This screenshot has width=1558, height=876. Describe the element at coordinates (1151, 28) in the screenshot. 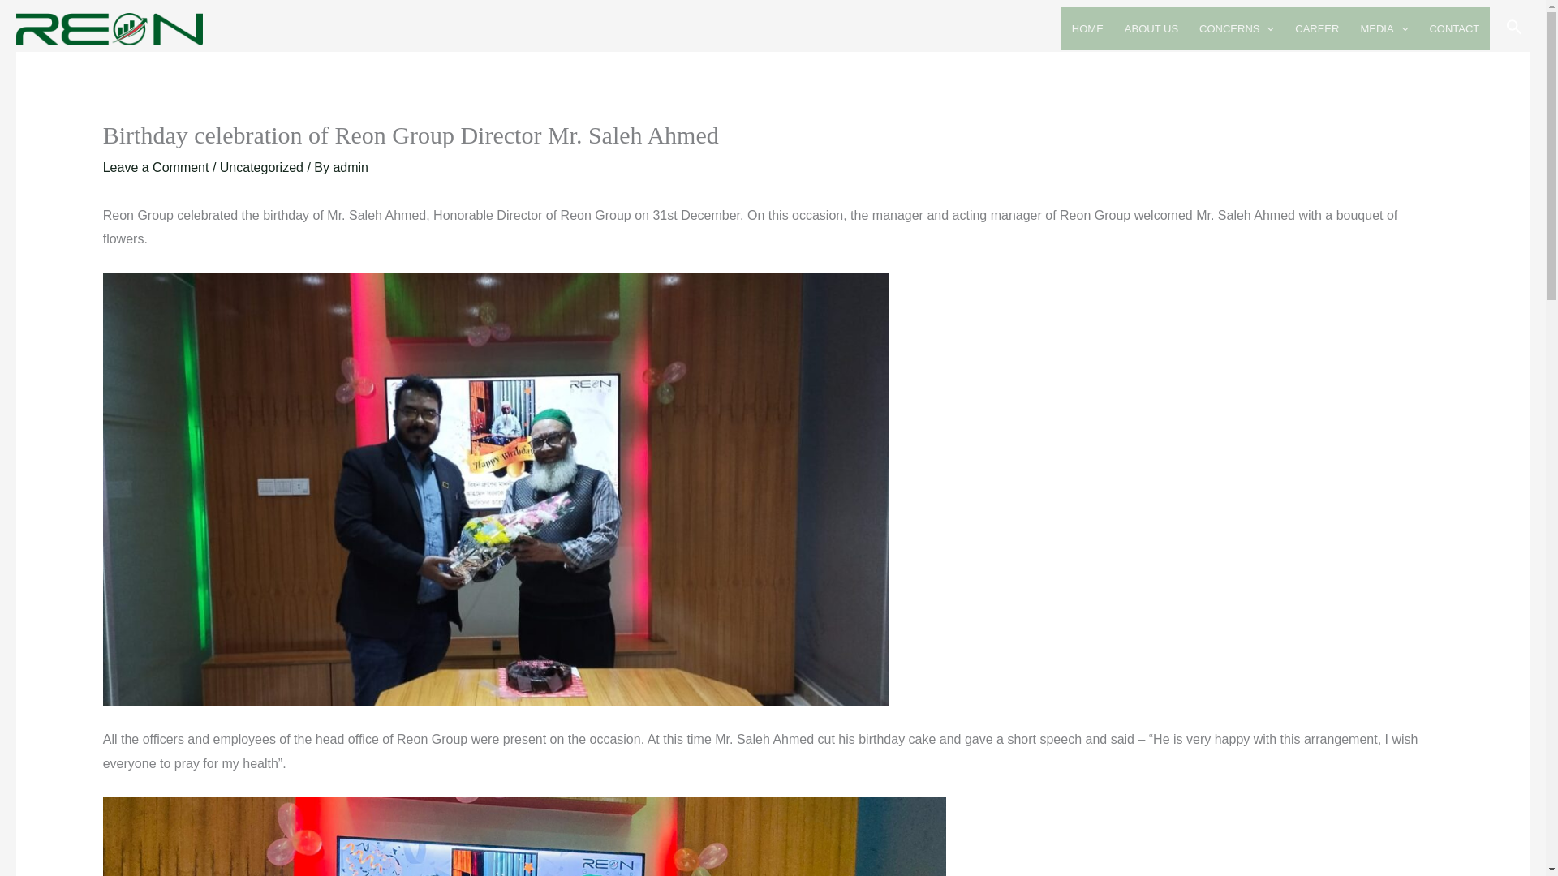

I see `ABOUT US` at that location.